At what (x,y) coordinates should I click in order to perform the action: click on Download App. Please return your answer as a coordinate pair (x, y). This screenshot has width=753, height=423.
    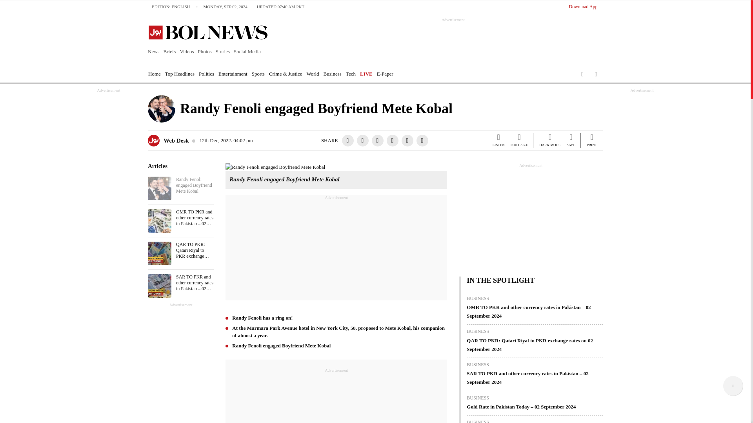
    Looking at the image, I should click on (583, 6).